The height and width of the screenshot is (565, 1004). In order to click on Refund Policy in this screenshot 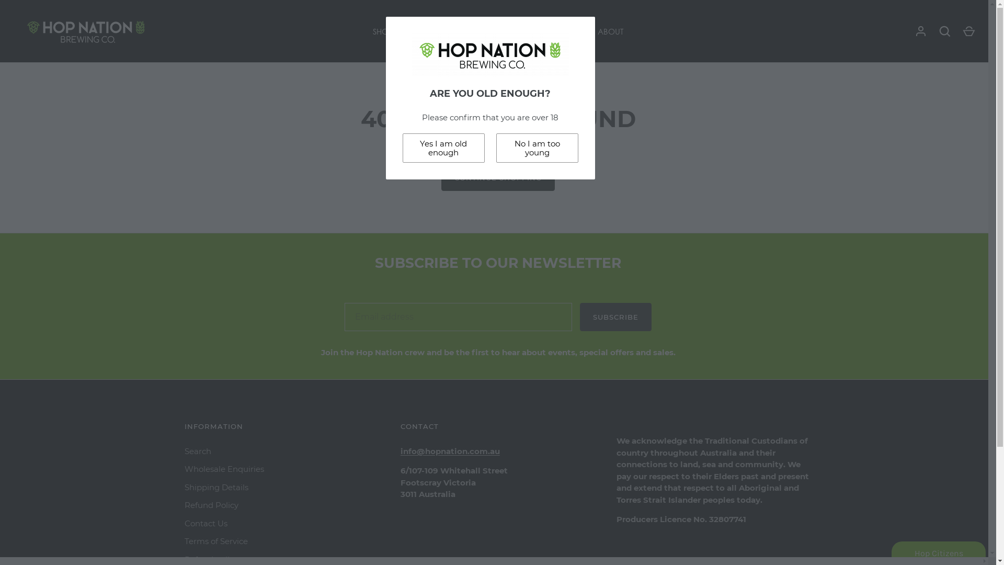, I will do `click(211, 505)`.